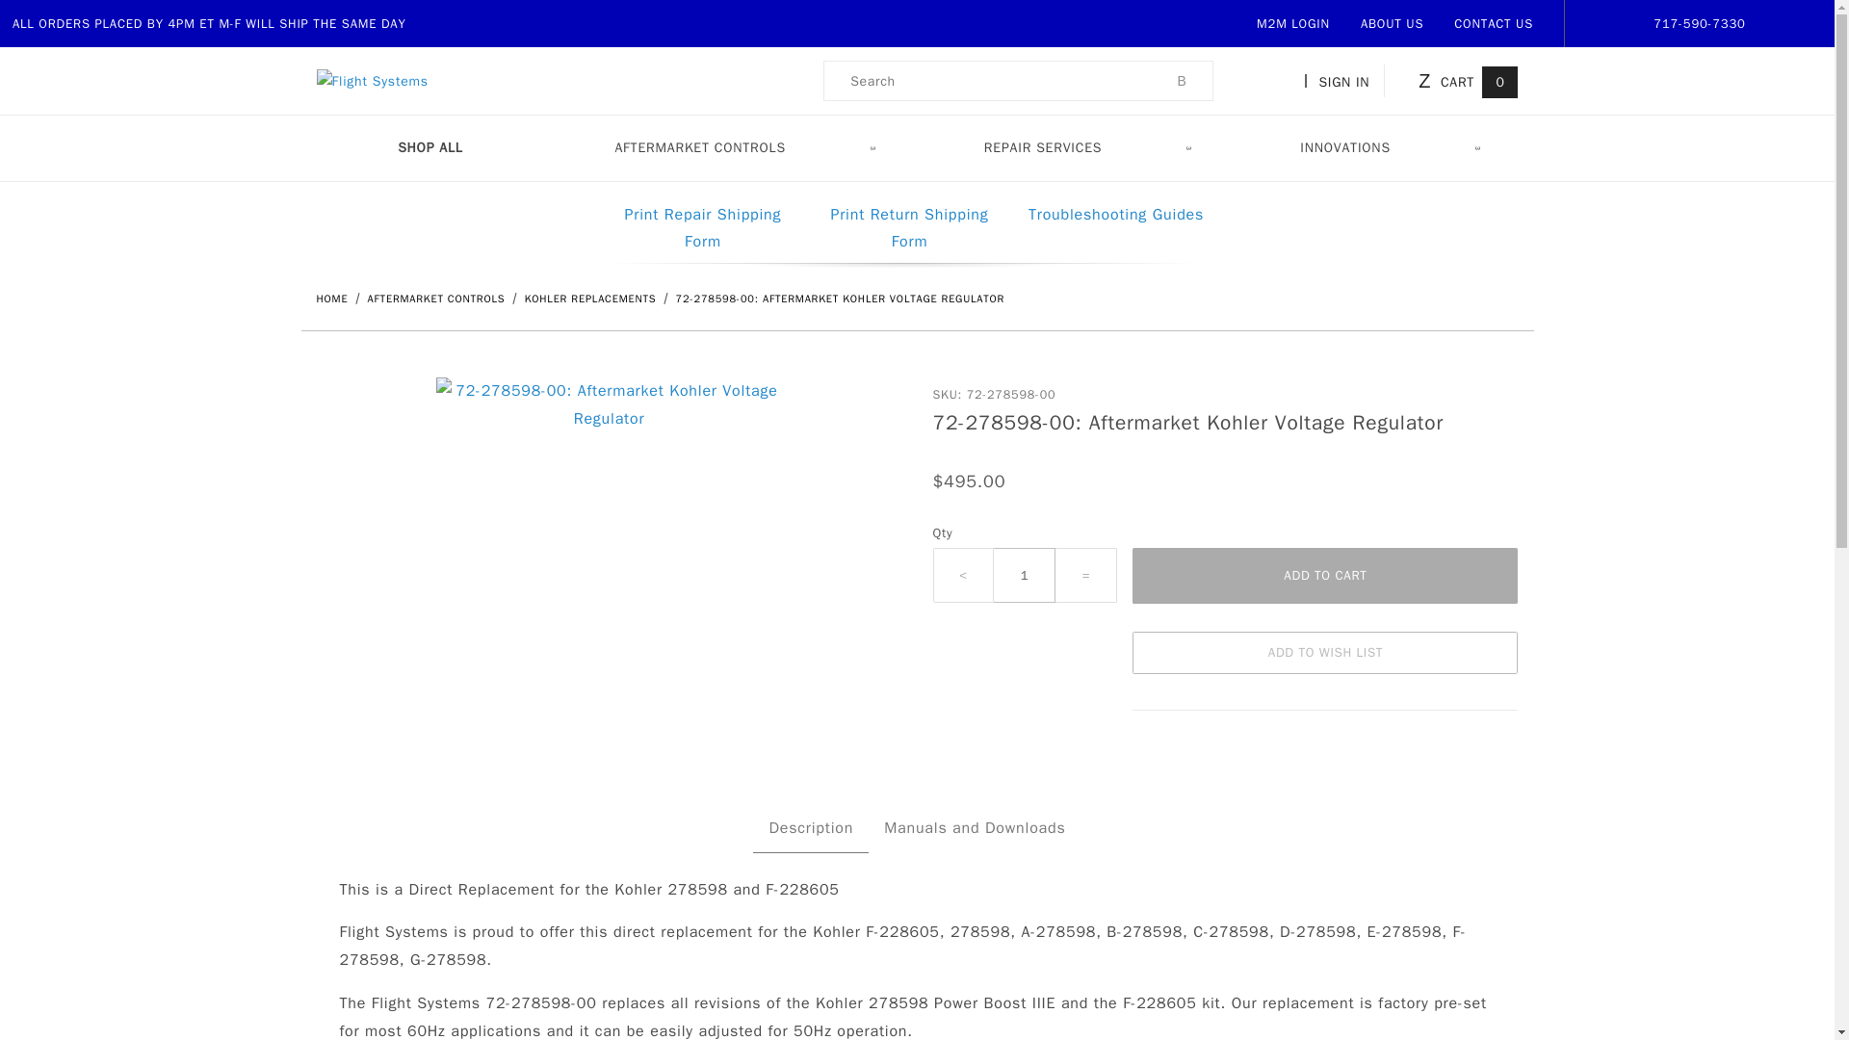 The height and width of the screenshot is (1040, 1849). I want to click on ABOUT US, so click(1393, 23).